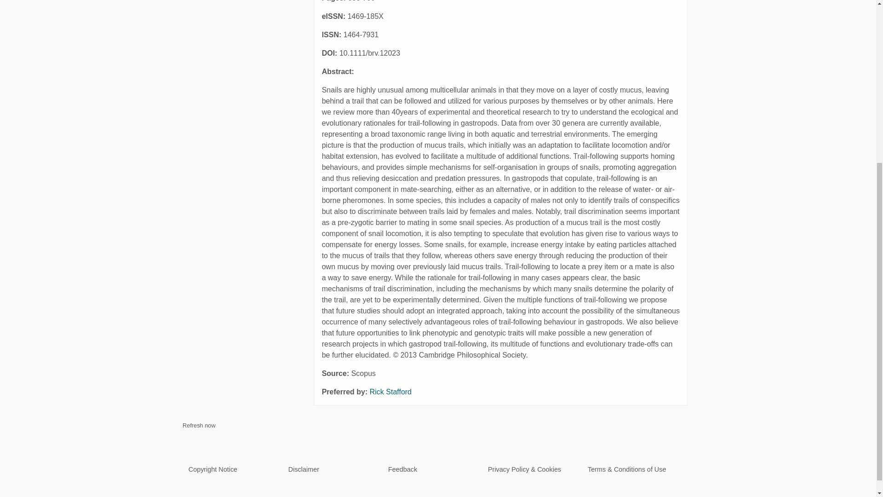  What do you see at coordinates (402, 469) in the screenshot?
I see `Feedback` at bounding box center [402, 469].